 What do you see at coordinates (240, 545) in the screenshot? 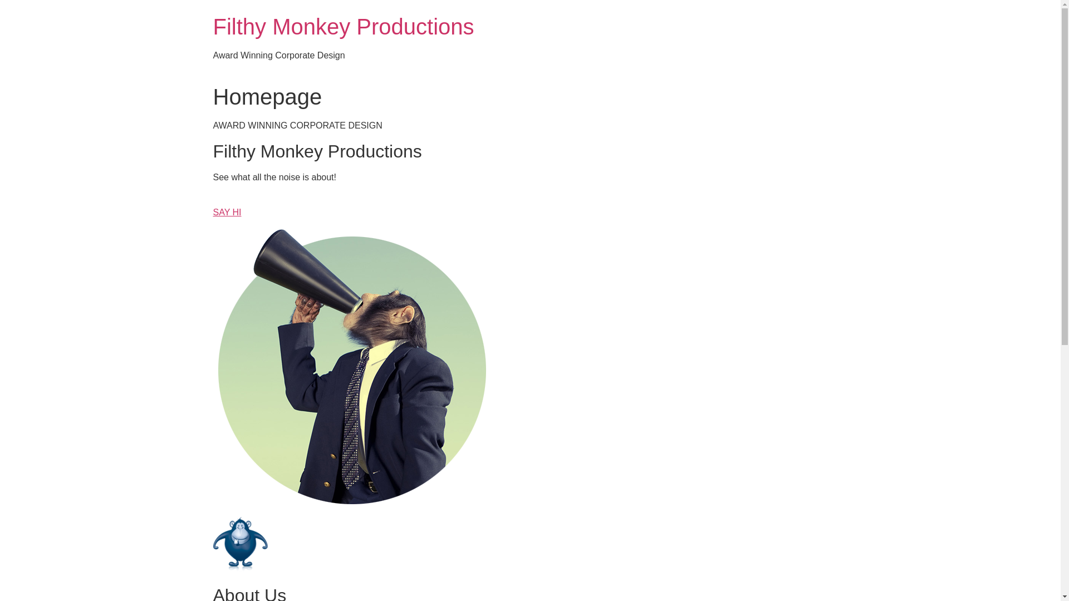
I see `little_fmp_monkey` at bounding box center [240, 545].